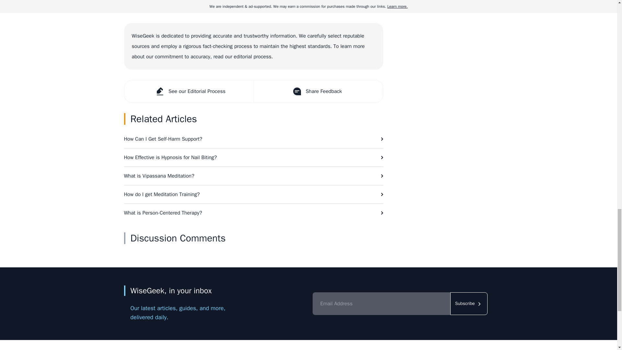 This screenshot has height=350, width=622. What do you see at coordinates (253, 139) in the screenshot?
I see `How Can I Get Self-Harm Support?` at bounding box center [253, 139].